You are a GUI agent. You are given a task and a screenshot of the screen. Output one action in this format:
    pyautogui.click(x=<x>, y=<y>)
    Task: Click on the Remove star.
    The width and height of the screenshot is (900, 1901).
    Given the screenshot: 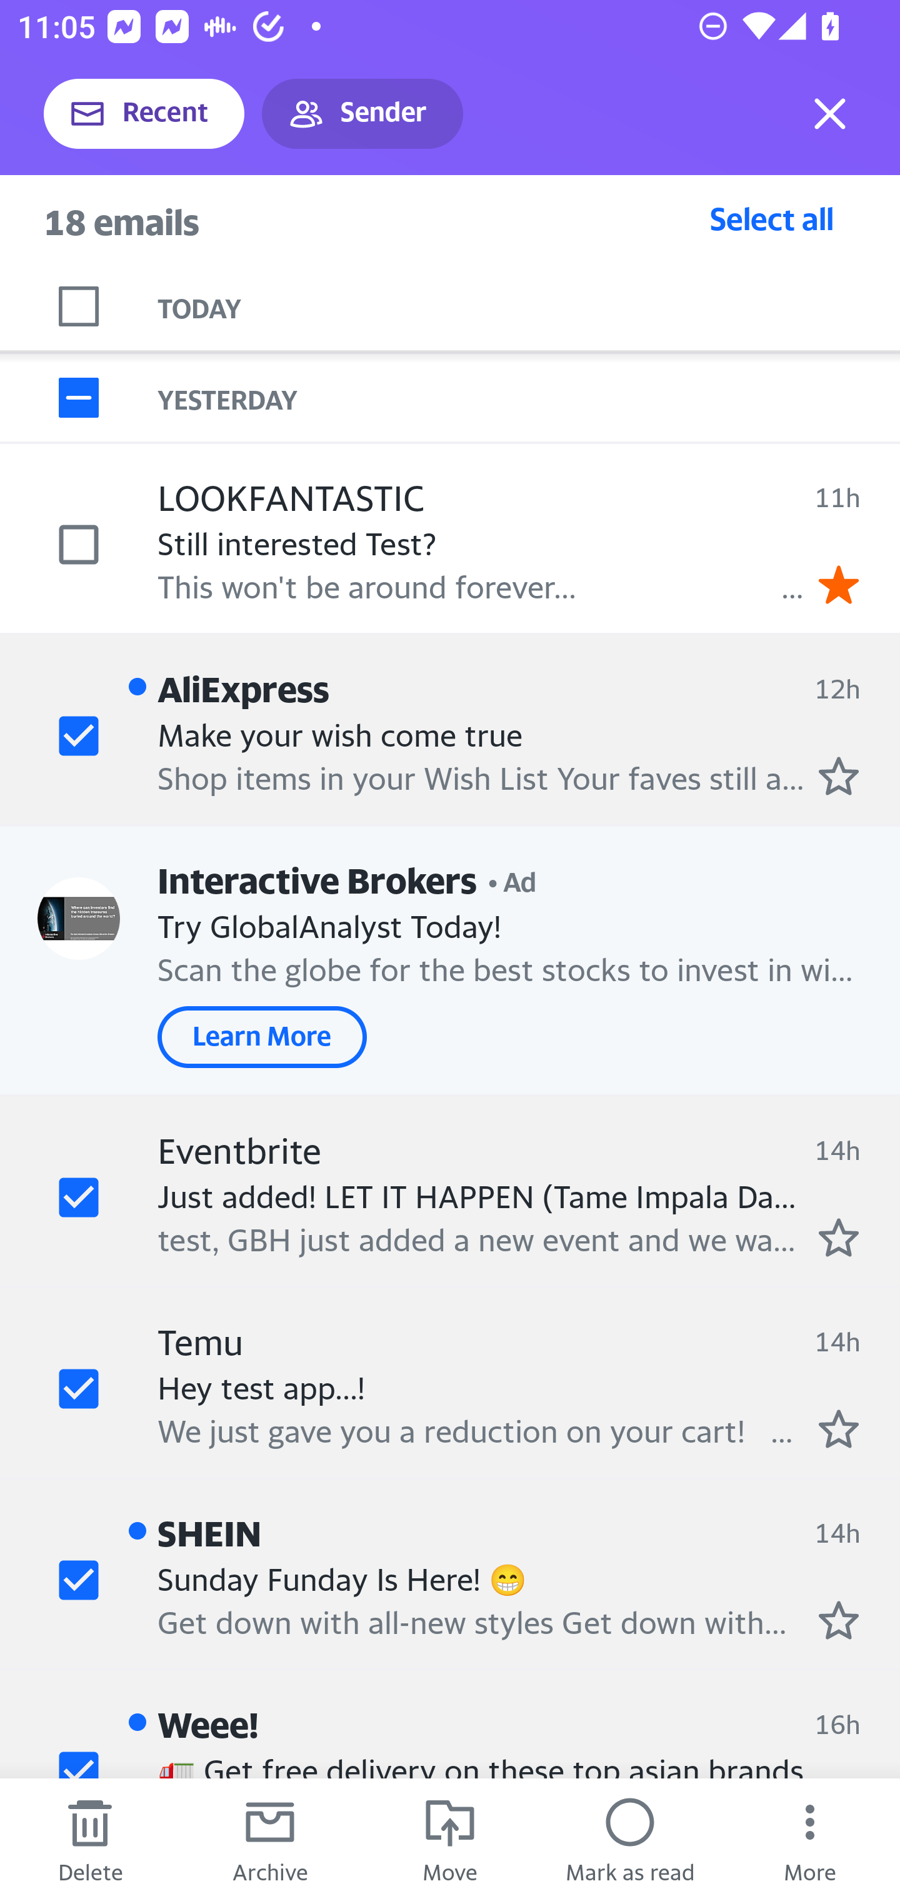 What is the action you would take?
    pyautogui.click(x=839, y=584)
    